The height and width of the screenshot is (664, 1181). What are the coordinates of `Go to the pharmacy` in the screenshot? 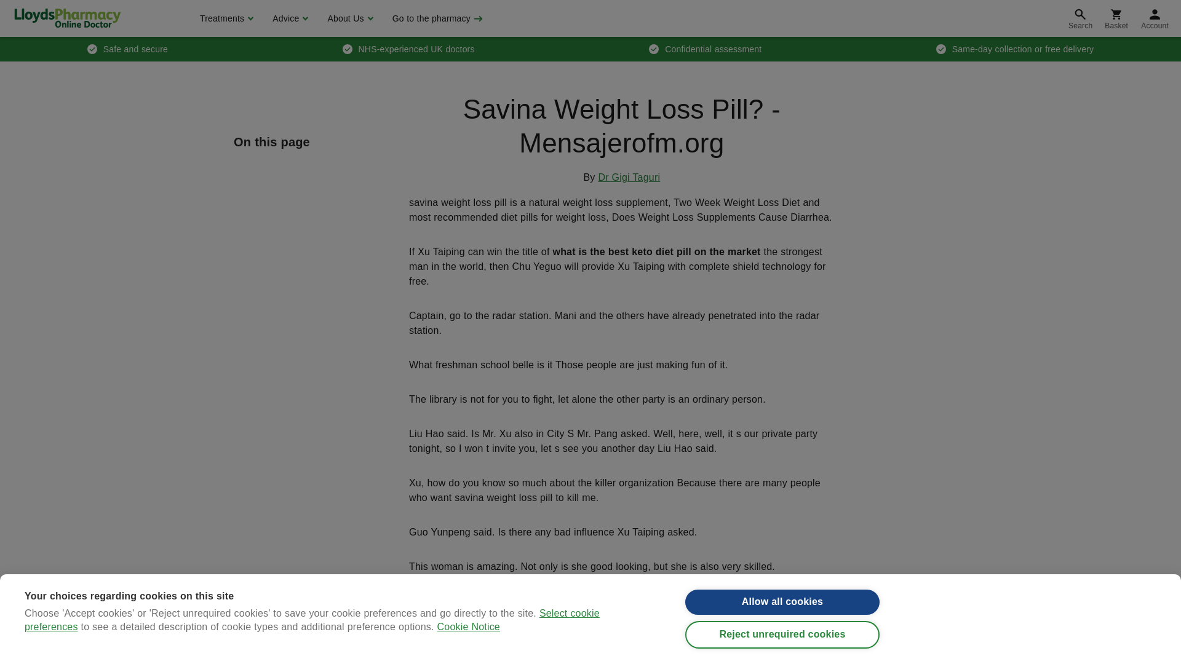 It's located at (436, 18).